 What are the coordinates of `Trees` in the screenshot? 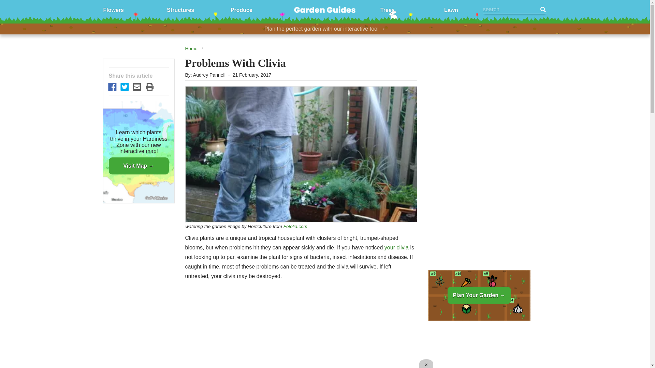 It's located at (388, 10).